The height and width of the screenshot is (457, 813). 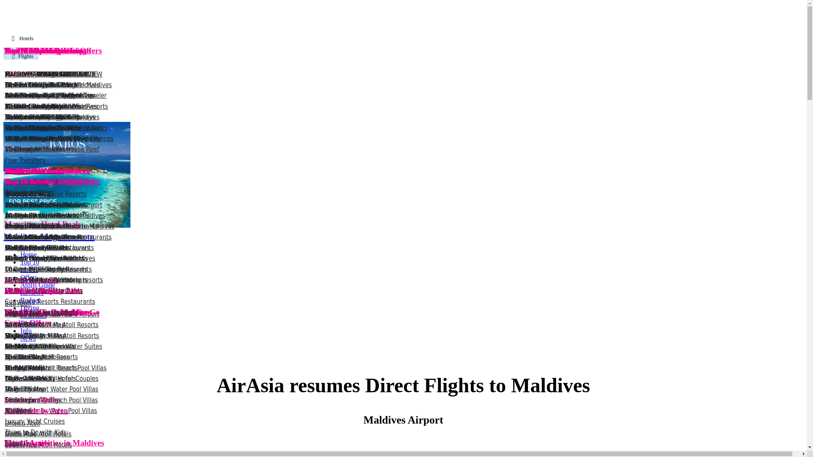 What do you see at coordinates (30, 262) in the screenshot?
I see `Top 10` at bounding box center [30, 262].